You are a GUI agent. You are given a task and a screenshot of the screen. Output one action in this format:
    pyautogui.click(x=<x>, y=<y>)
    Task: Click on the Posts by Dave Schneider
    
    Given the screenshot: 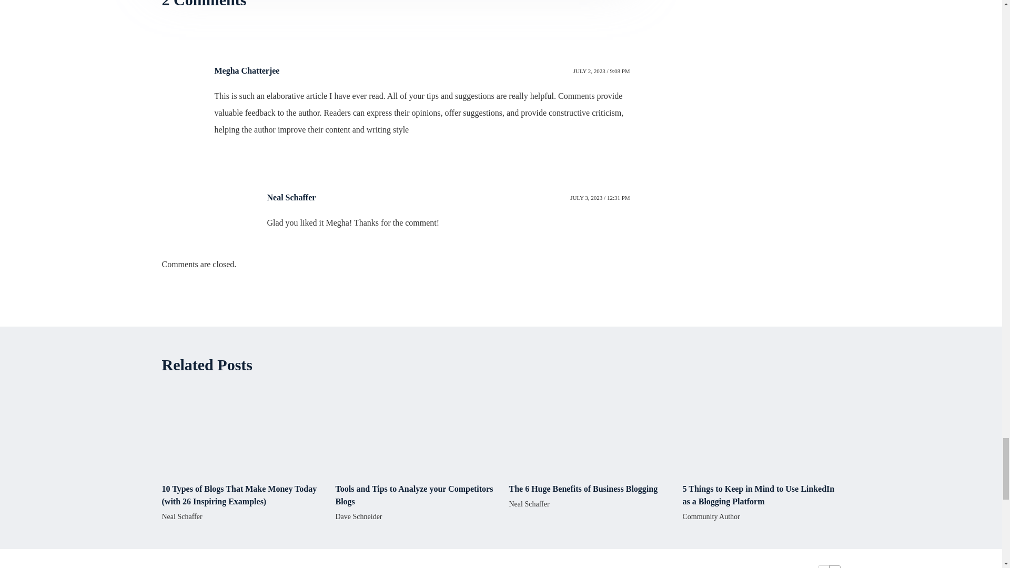 What is the action you would take?
    pyautogui.click(x=359, y=516)
    